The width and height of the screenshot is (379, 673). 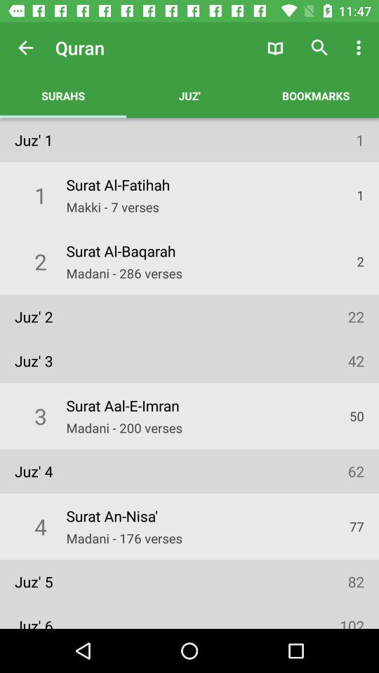 I want to click on open item to the left of quran app, so click(x=25, y=48).